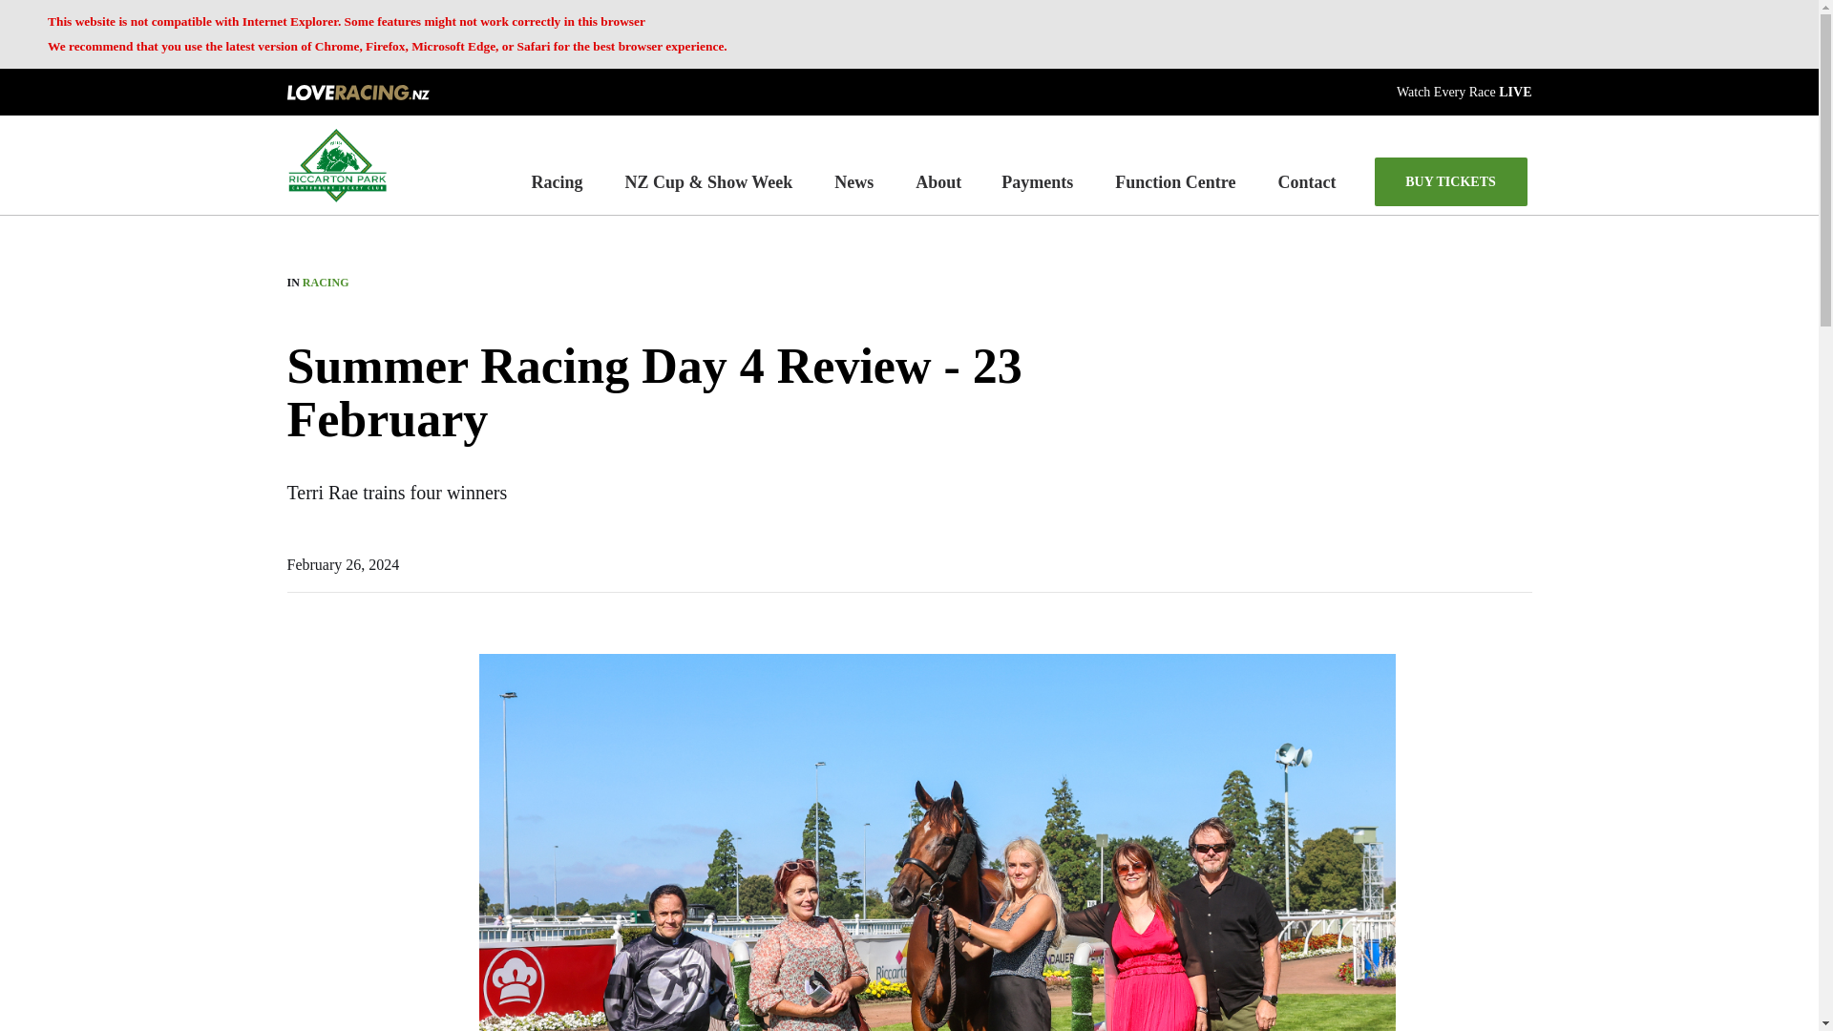  Describe the element at coordinates (296, 663) in the screenshot. I see `Facebook Link to share article on Facebook` at that location.